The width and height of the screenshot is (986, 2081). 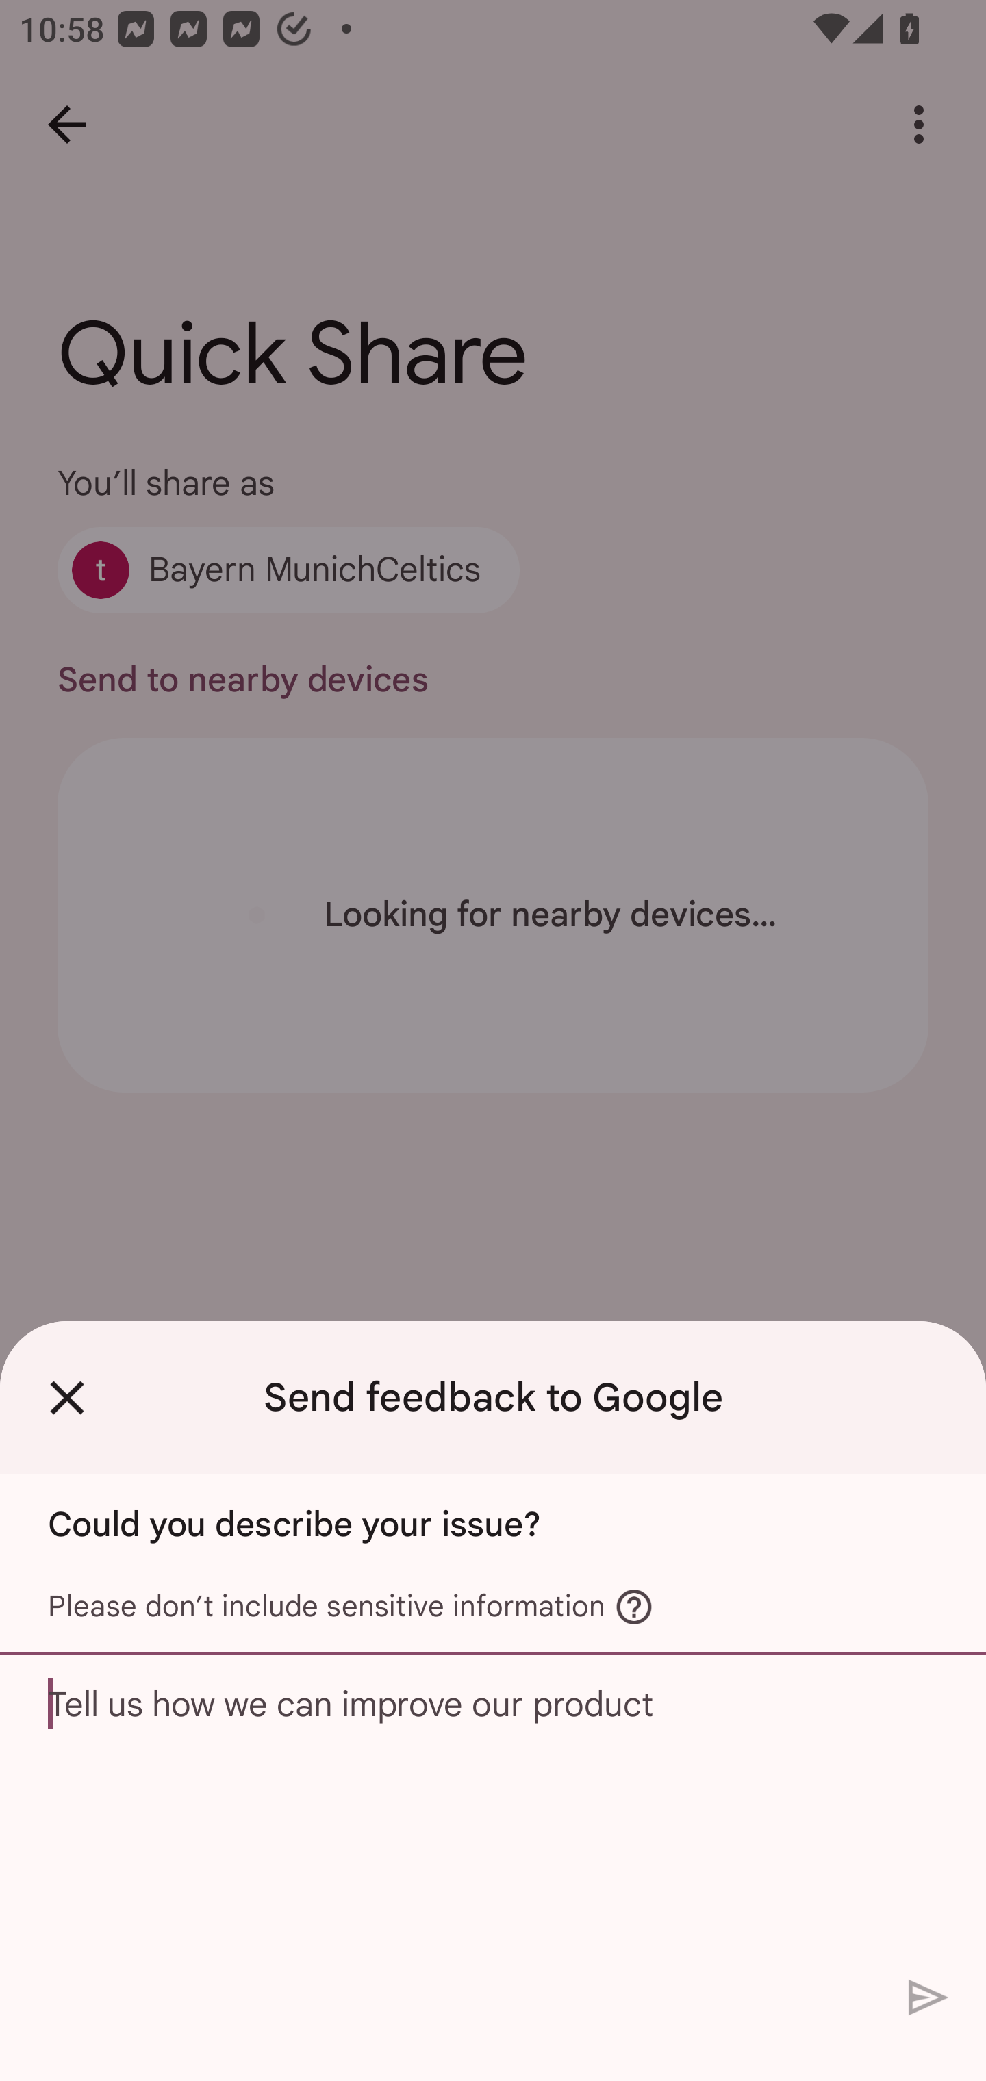 What do you see at coordinates (928, 1996) in the screenshot?
I see `Submit the feedback that you entered` at bounding box center [928, 1996].